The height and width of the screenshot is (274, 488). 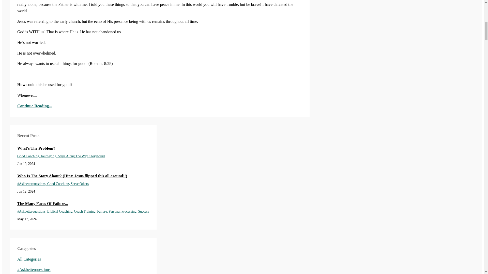 I want to click on Good Coaching, so click(x=59, y=184).